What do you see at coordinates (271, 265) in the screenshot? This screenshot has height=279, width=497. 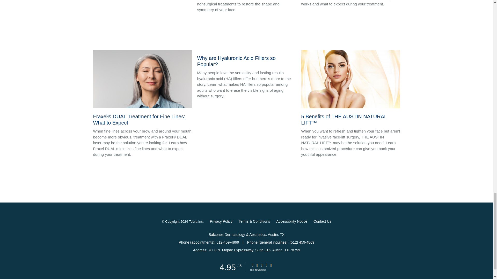 I see `Star Rating` at bounding box center [271, 265].